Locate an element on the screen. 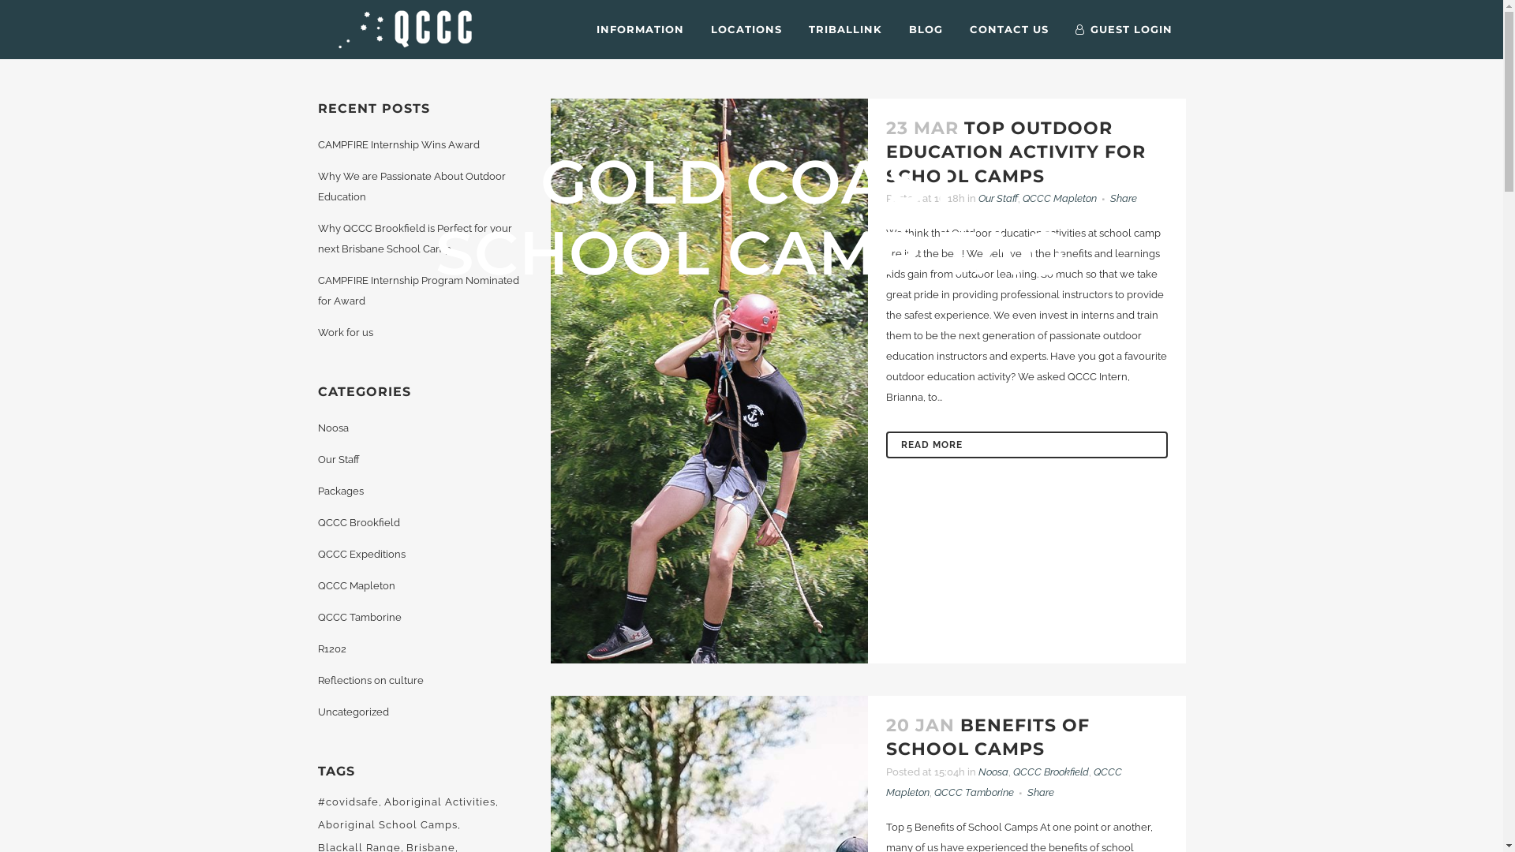  BENEFITS OF SCHOOL CAMPS is located at coordinates (988, 737).